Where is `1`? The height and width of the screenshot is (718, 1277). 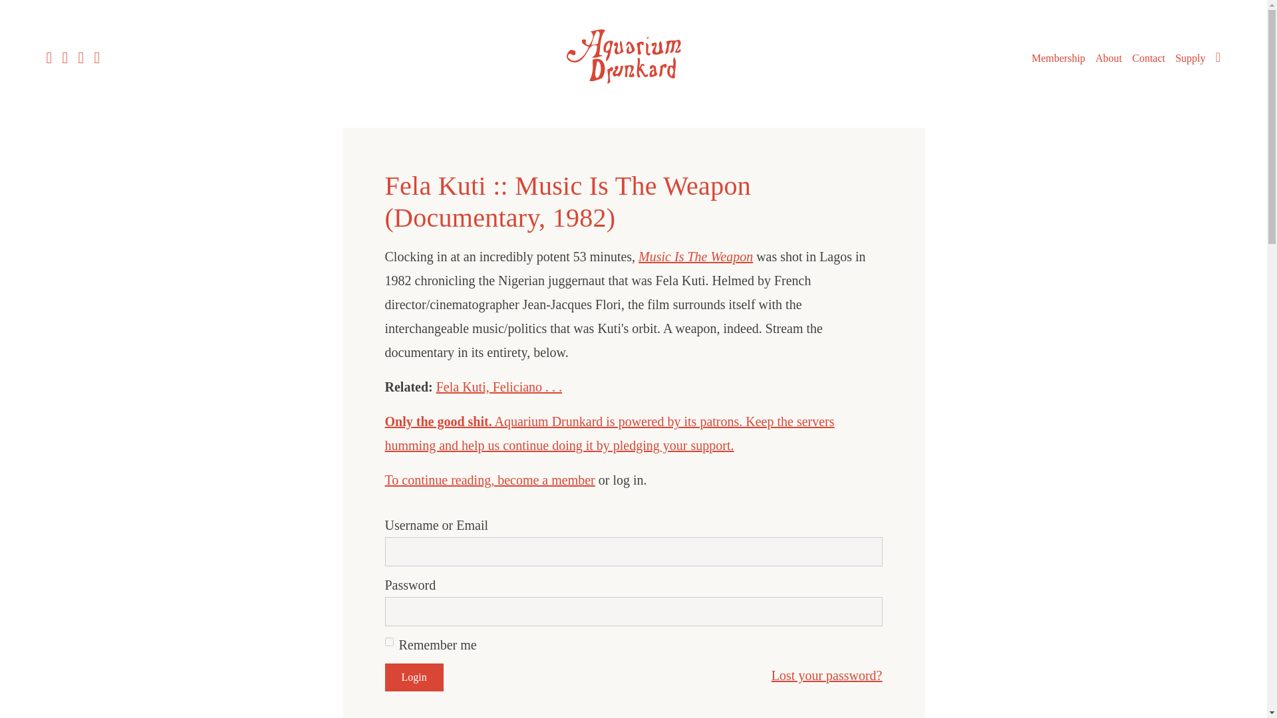 1 is located at coordinates (388, 642).